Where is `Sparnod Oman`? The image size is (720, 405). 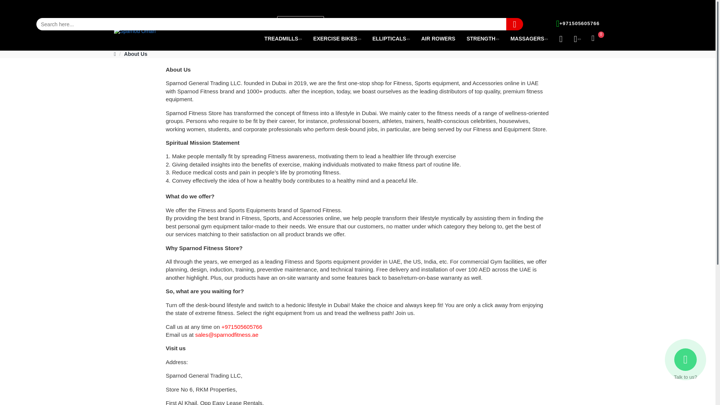 Sparnod Oman is located at coordinates (134, 32).